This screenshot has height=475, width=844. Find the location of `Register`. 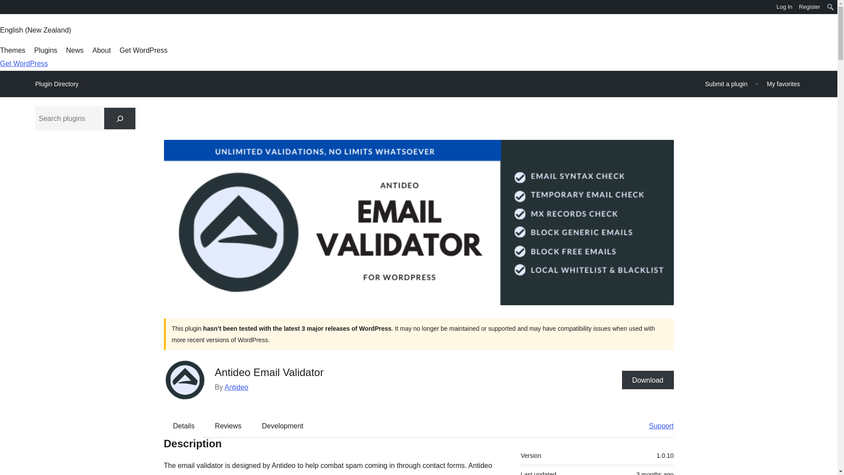

Register is located at coordinates (810, 7).